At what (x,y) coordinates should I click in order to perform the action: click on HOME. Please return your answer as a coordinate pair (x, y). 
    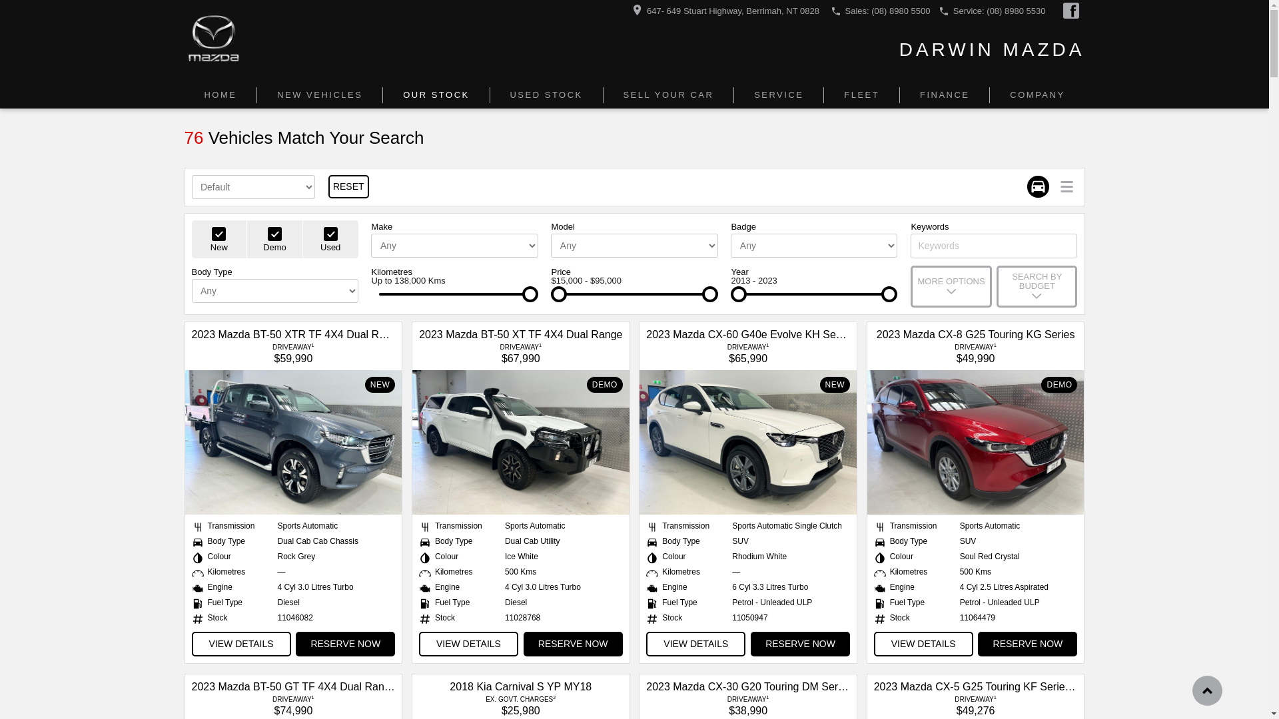
    Looking at the image, I should click on (220, 95).